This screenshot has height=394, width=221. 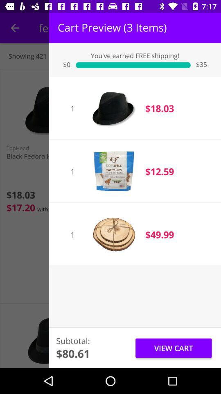 I want to click on click on the image on left side of 4999, so click(x=114, y=235).